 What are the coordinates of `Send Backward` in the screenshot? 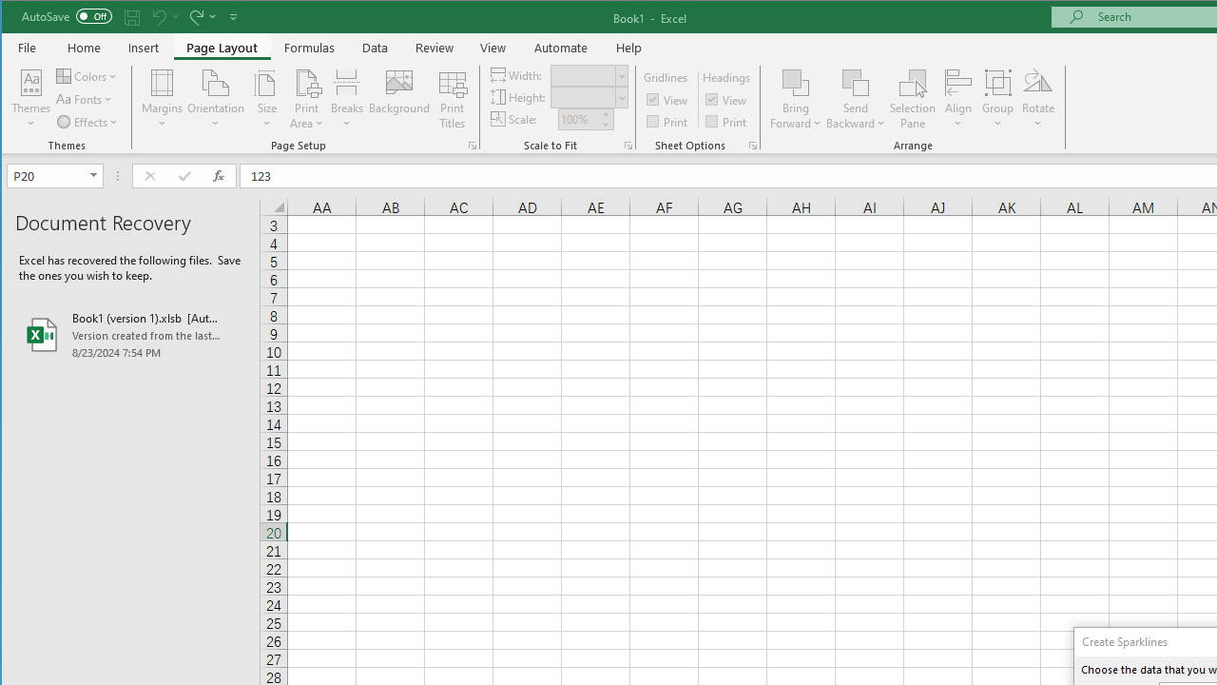 It's located at (856, 99).